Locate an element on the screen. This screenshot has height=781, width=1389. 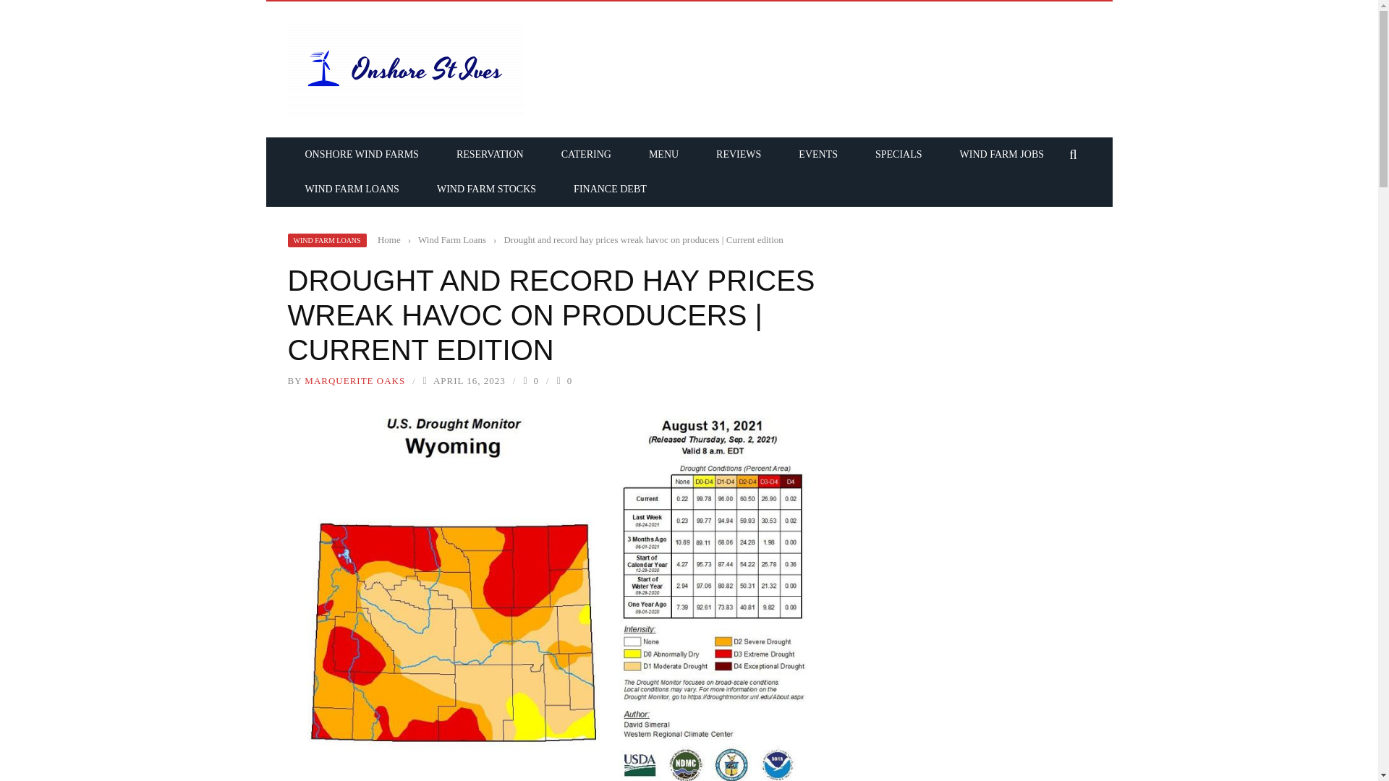
ONSHORE WIND FARMS is located at coordinates (362, 155).